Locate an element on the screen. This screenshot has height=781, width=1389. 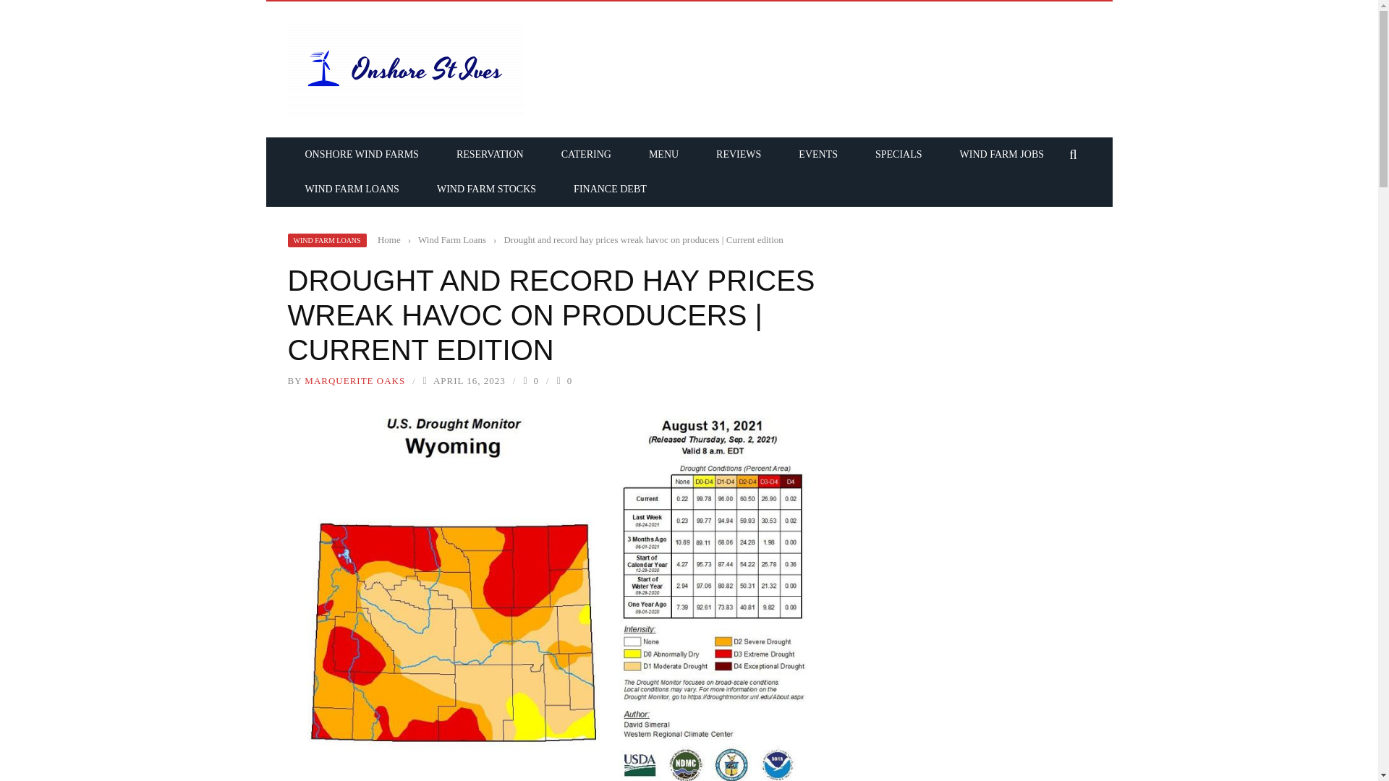
ONSHORE WIND FARMS is located at coordinates (362, 155).